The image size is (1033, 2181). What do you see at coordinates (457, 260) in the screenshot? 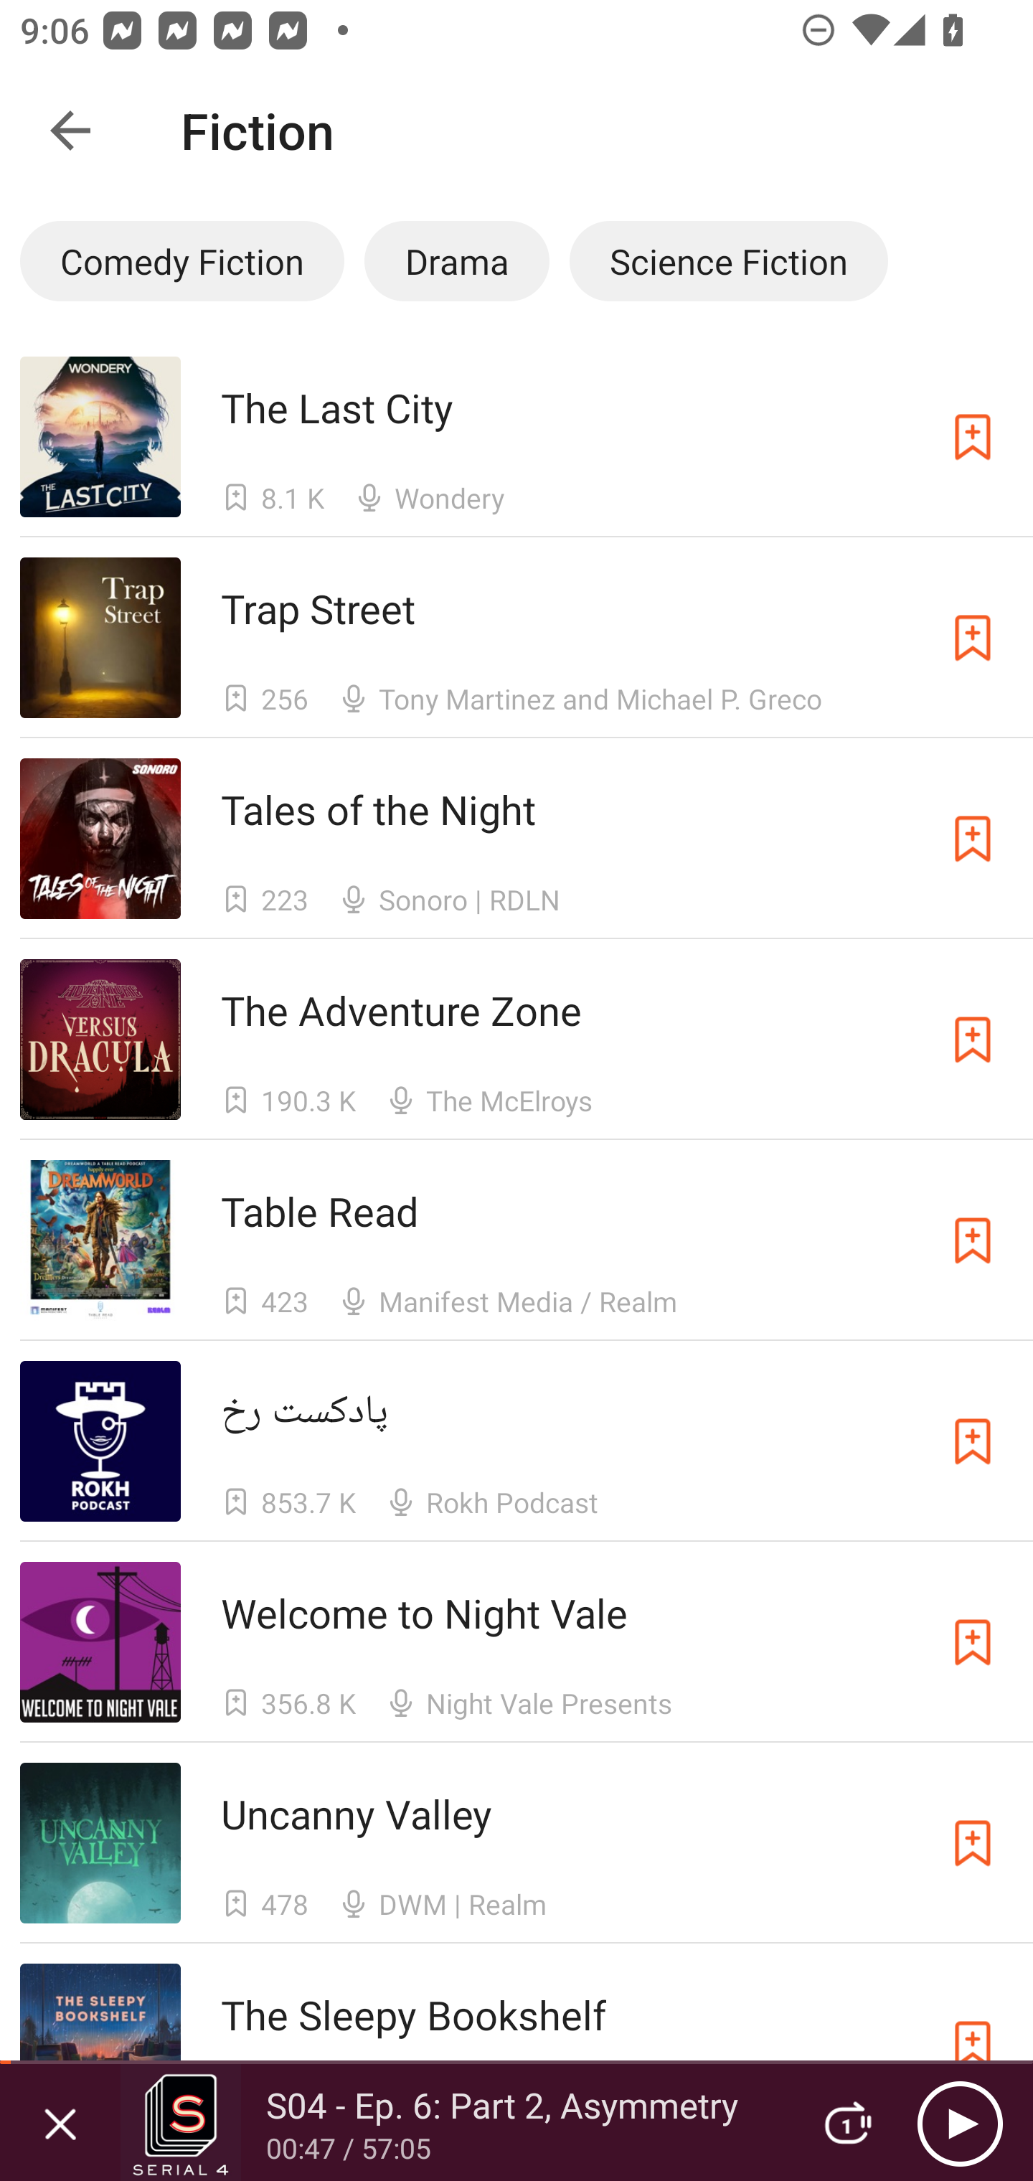
I see `Drama` at bounding box center [457, 260].